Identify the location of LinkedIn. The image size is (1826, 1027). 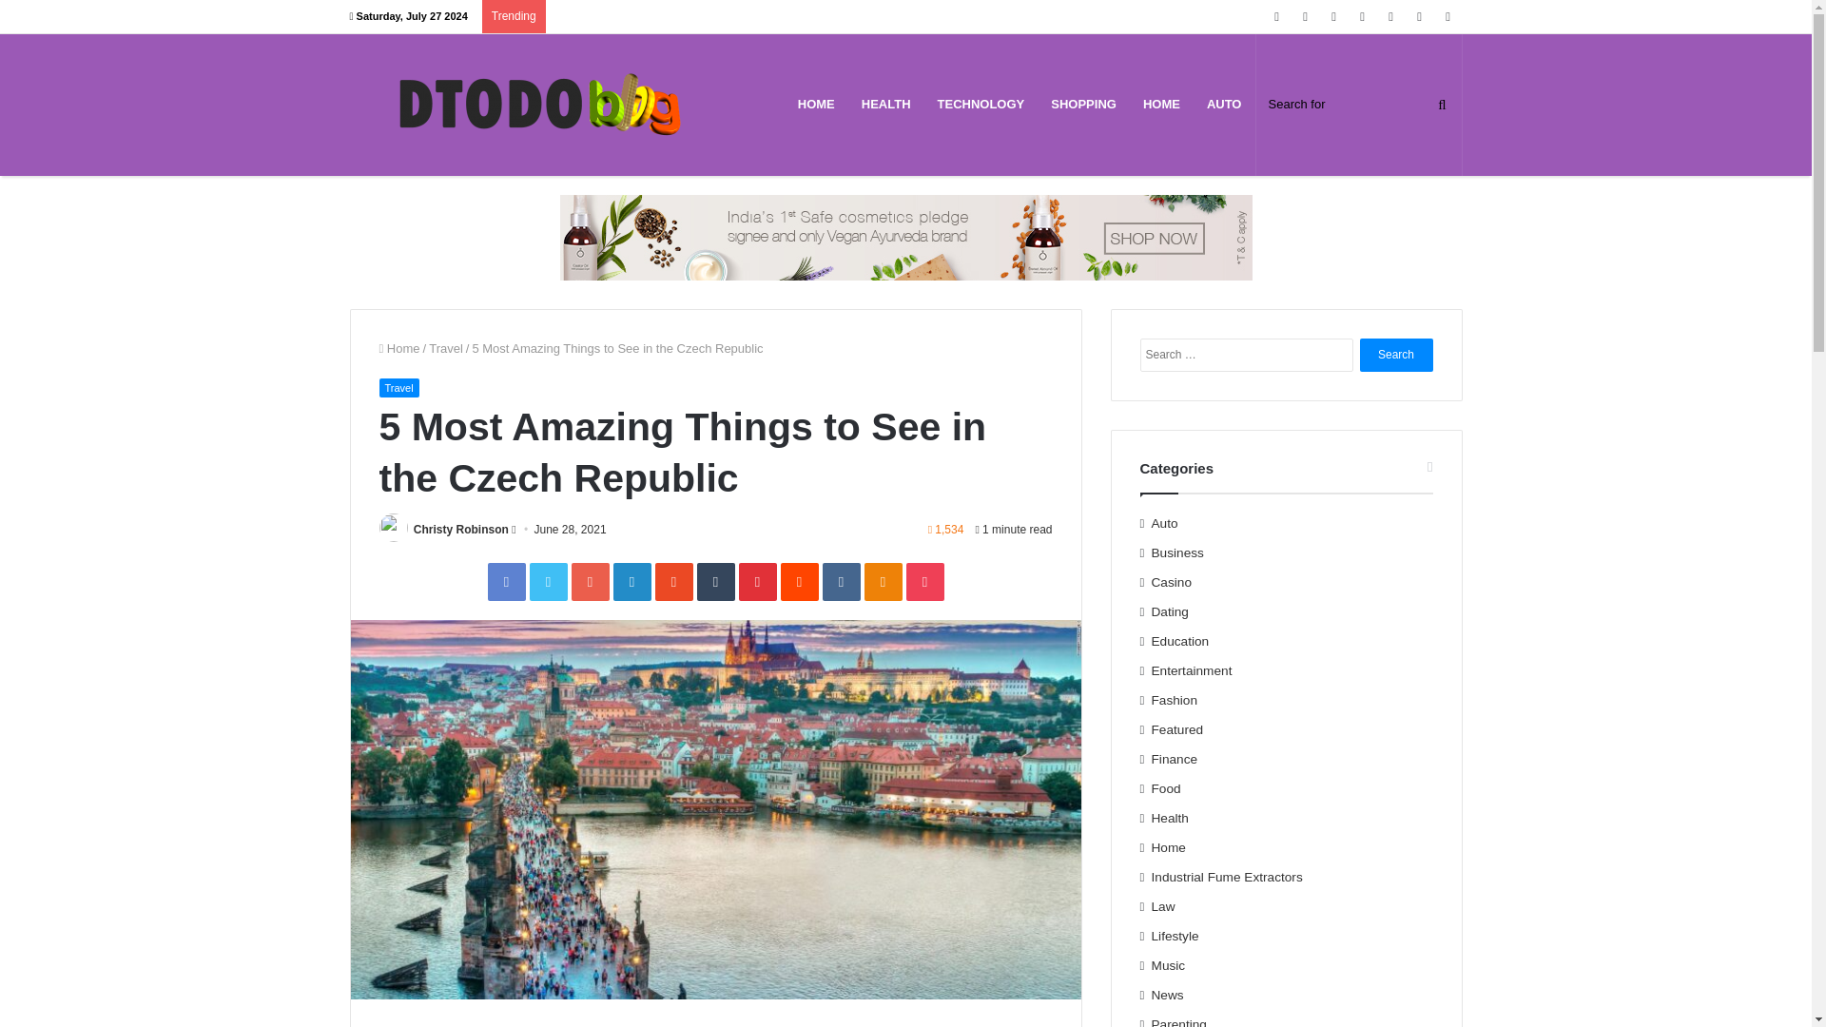
(631, 581).